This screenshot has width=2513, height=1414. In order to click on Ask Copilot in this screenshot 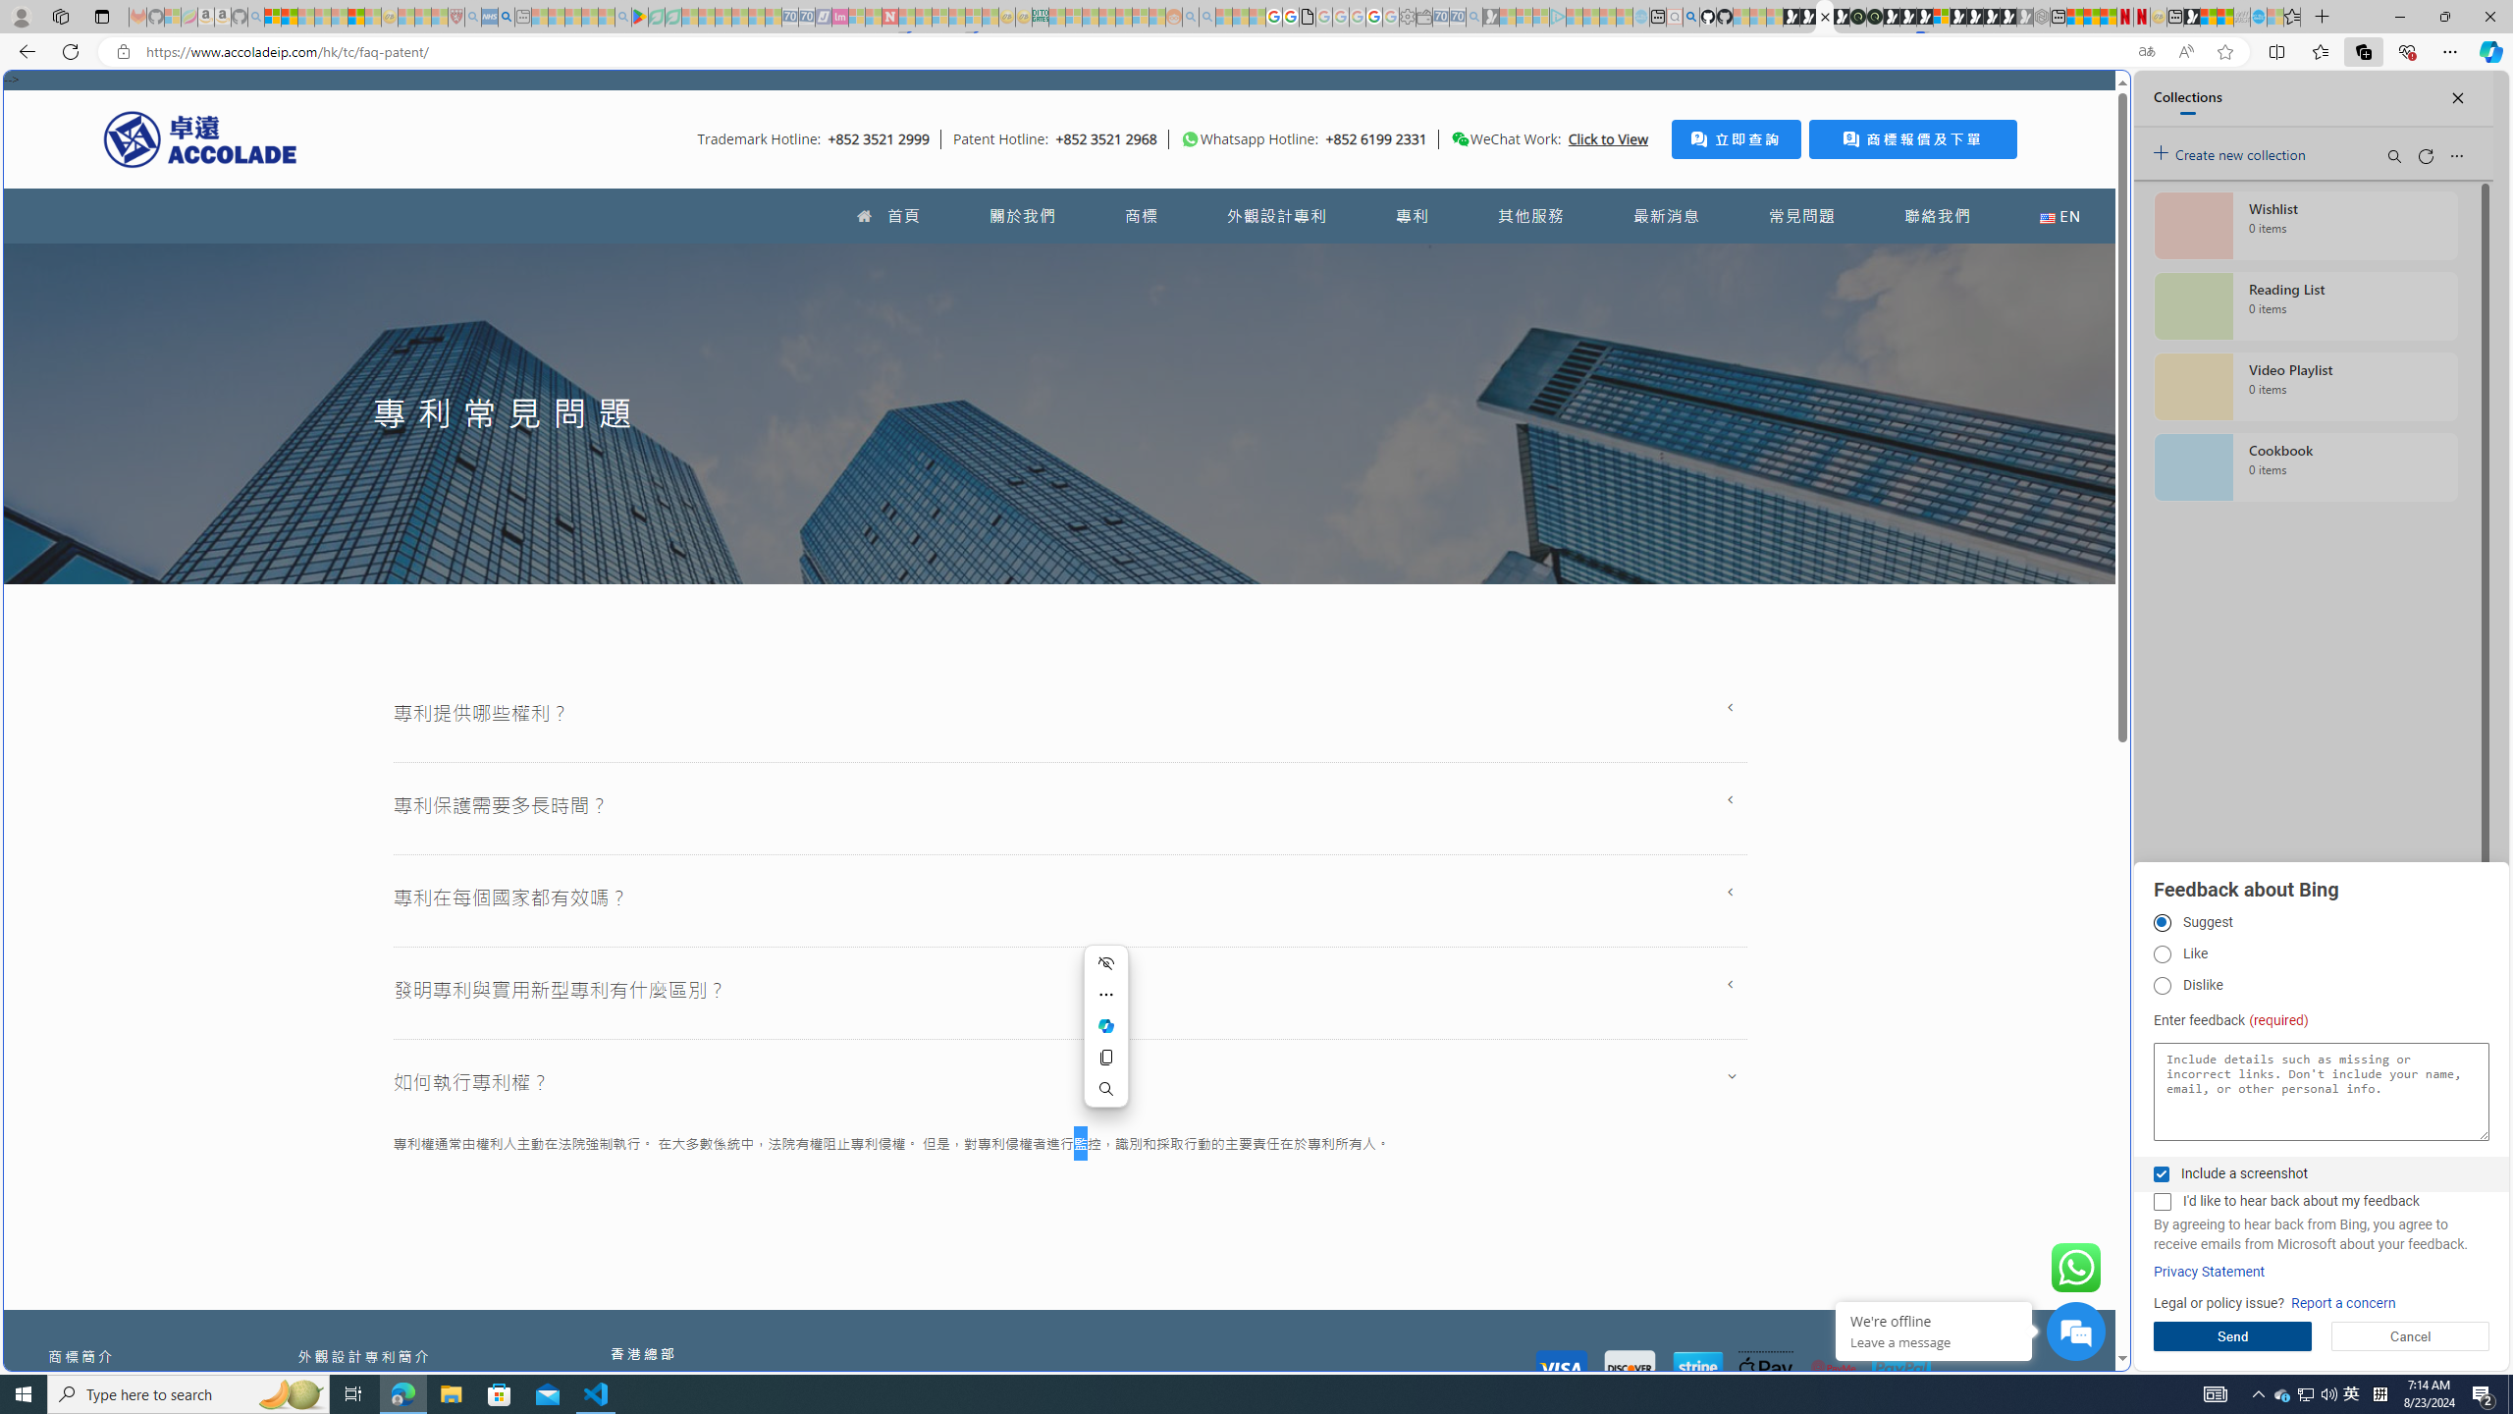, I will do `click(1106, 1026)`.